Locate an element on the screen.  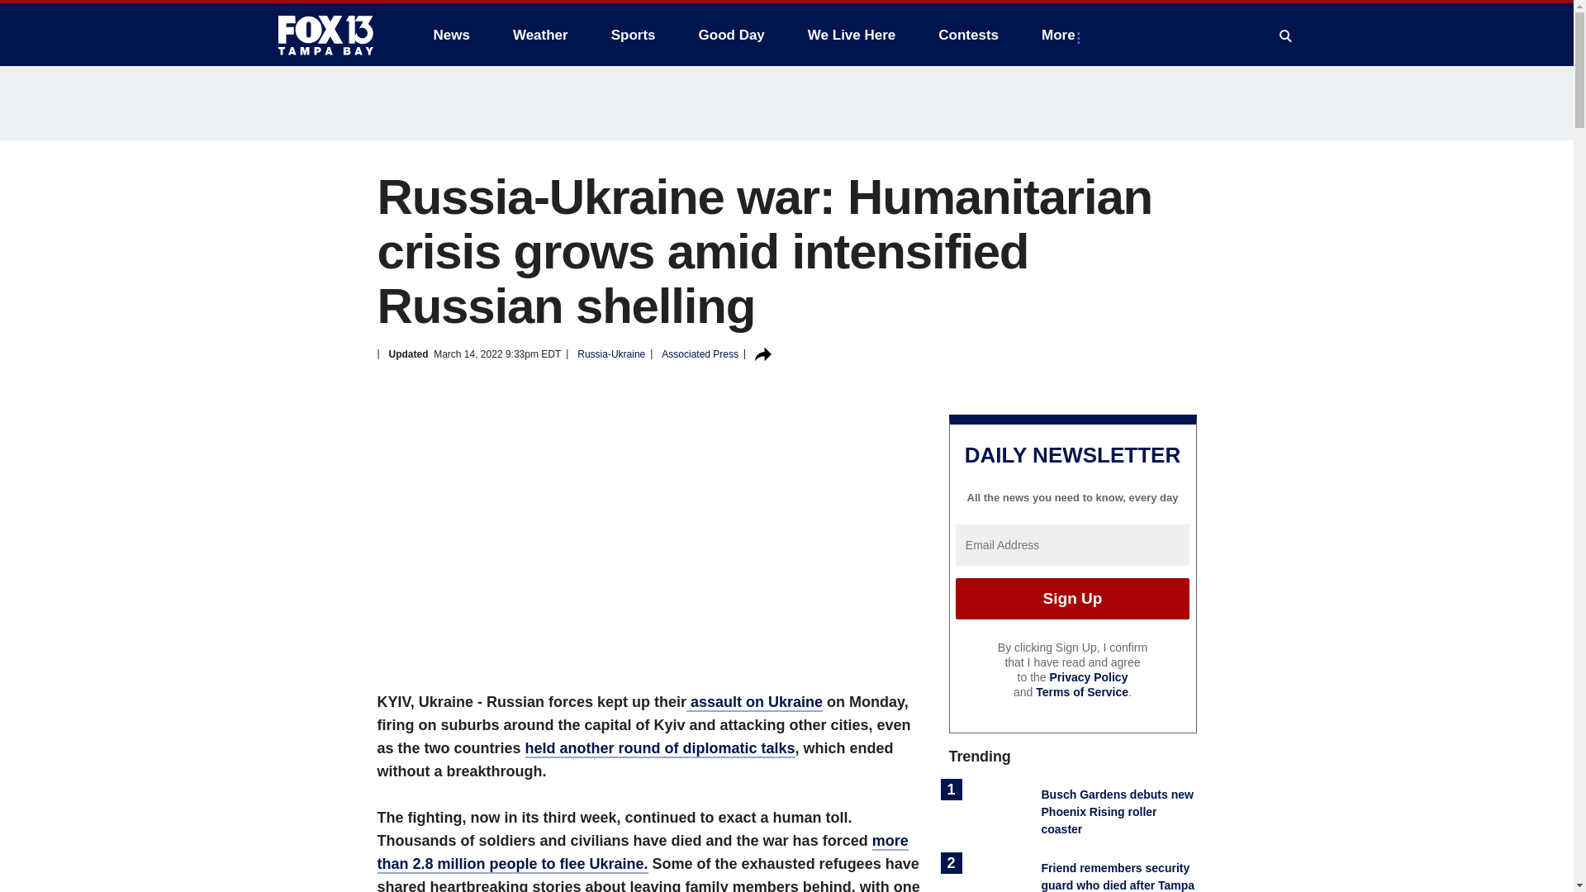
Weather is located at coordinates (540, 35).